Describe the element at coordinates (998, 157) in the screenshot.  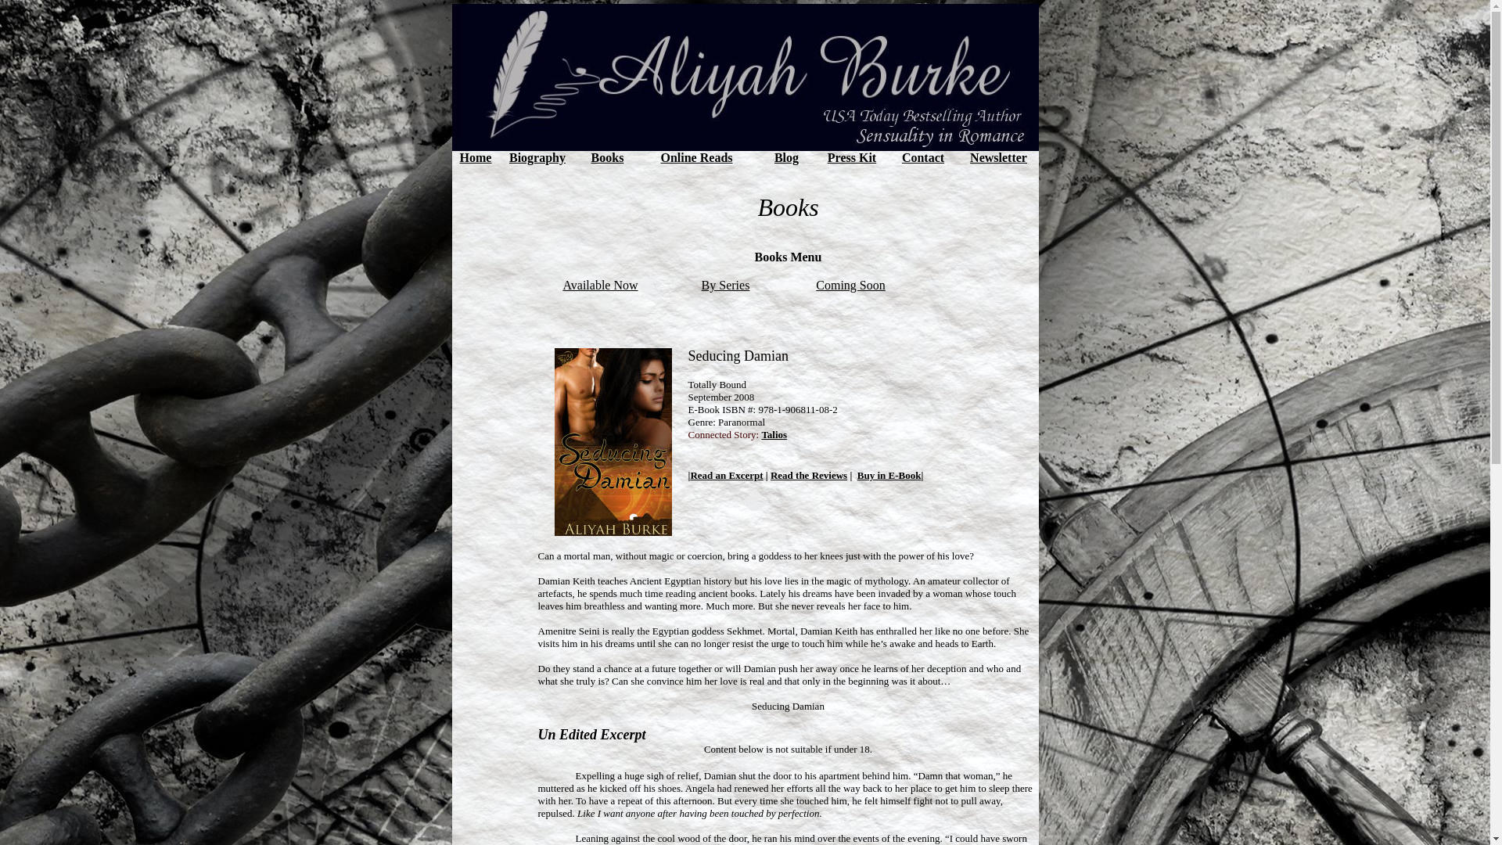
I see `Newsletter` at that location.